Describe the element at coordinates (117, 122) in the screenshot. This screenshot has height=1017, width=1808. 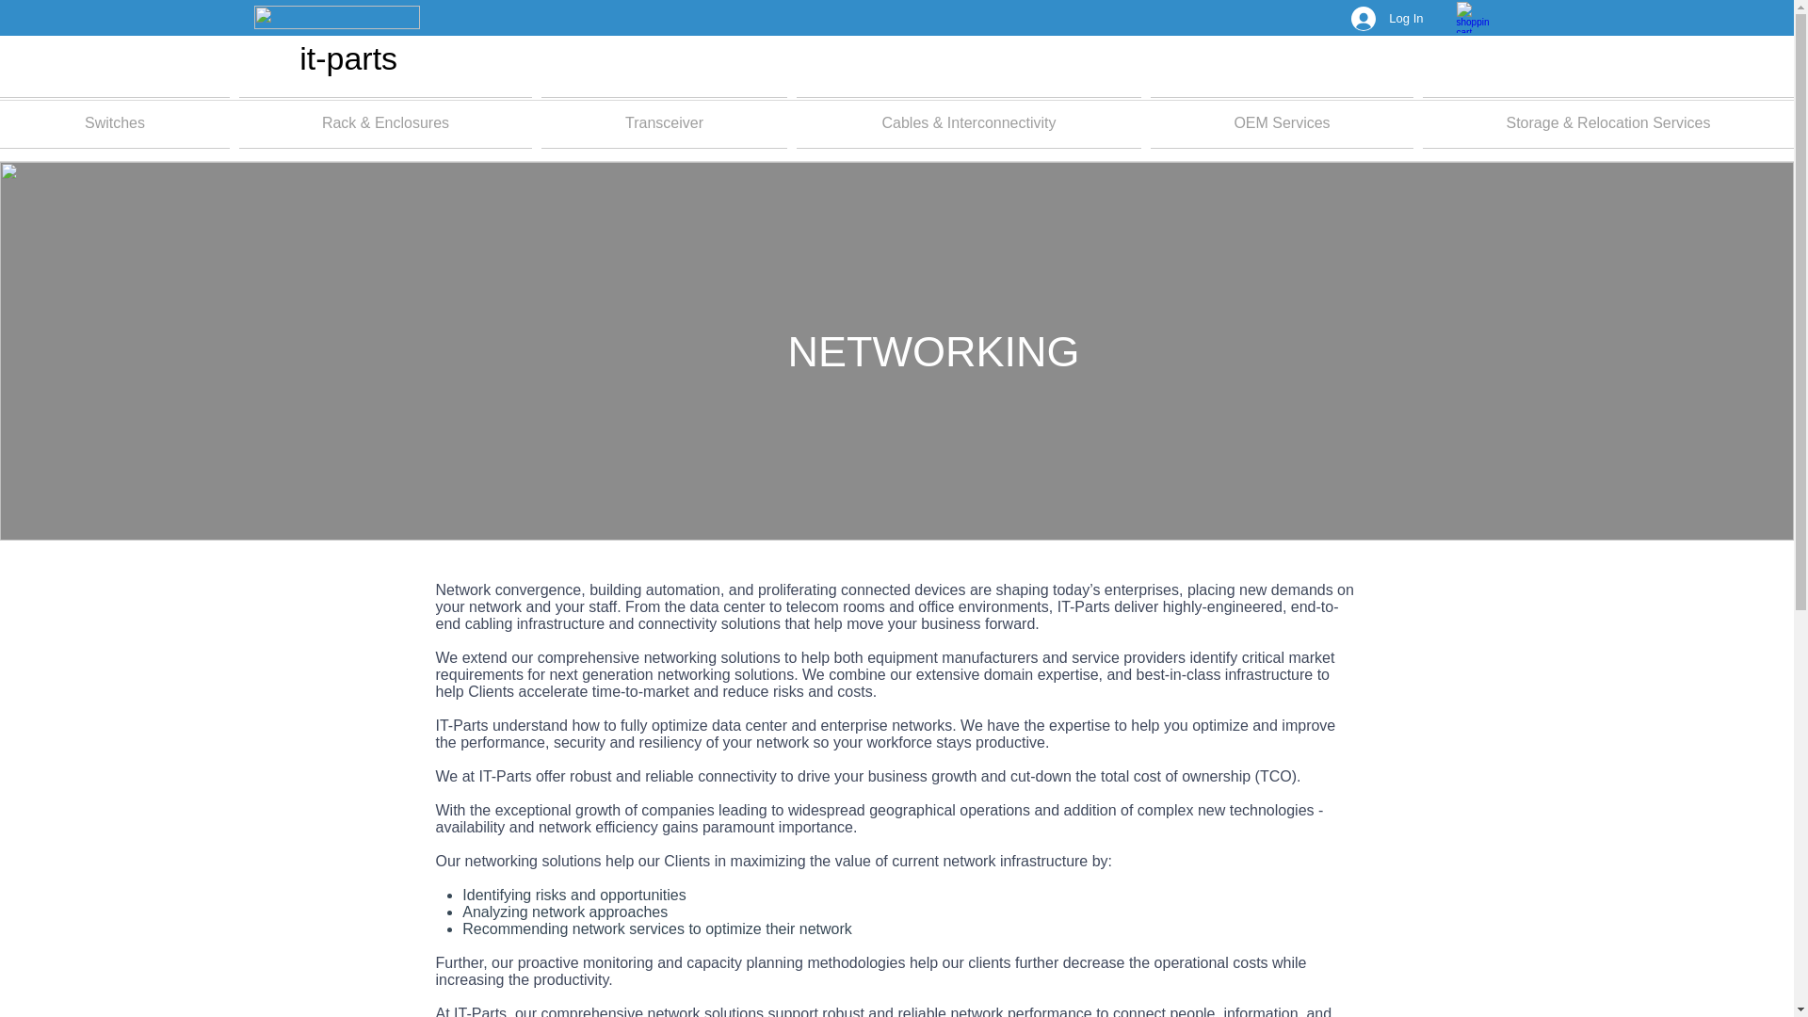
I see `Switches` at that location.